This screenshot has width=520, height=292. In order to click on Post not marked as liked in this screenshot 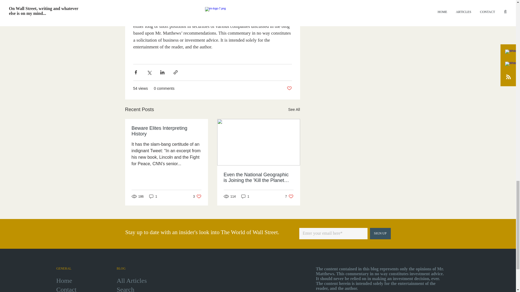, I will do `click(289, 196)`.